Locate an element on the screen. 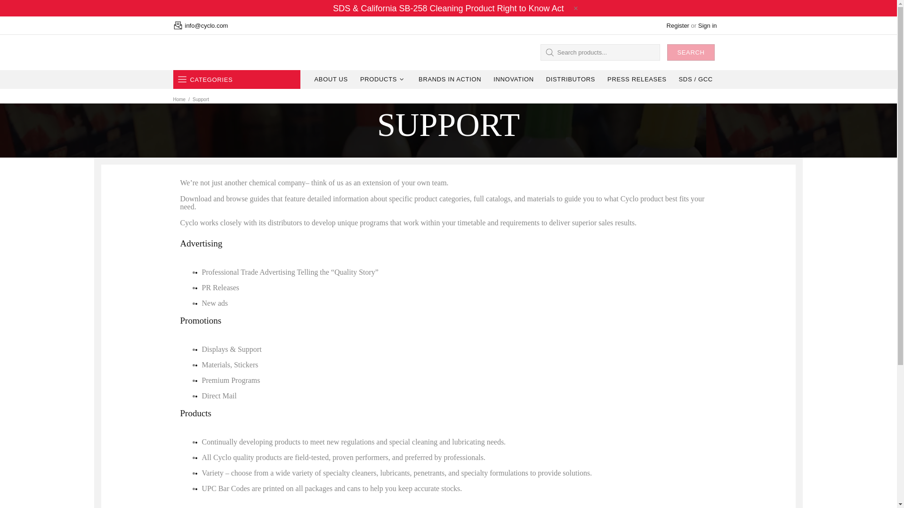 The width and height of the screenshot is (904, 508). email us is located at coordinates (206, 25).